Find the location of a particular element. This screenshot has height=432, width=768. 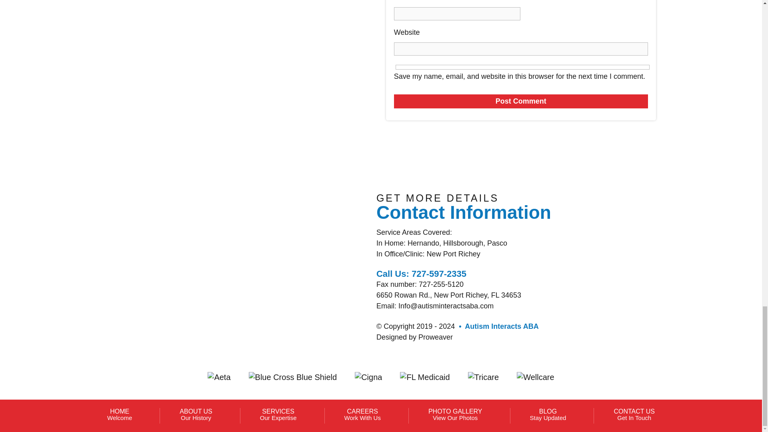

yes is located at coordinates (278, 414).